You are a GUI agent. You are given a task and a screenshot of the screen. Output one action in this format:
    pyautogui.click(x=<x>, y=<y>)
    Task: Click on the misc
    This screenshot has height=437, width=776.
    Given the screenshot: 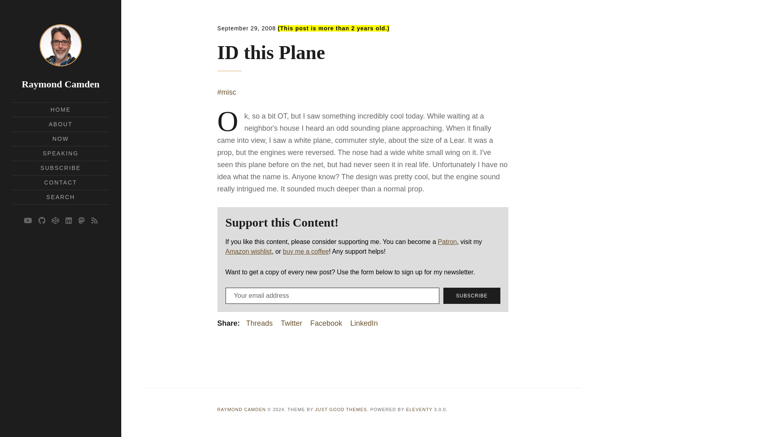 What is the action you would take?
    pyautogui.click(x=227, y=92)
    